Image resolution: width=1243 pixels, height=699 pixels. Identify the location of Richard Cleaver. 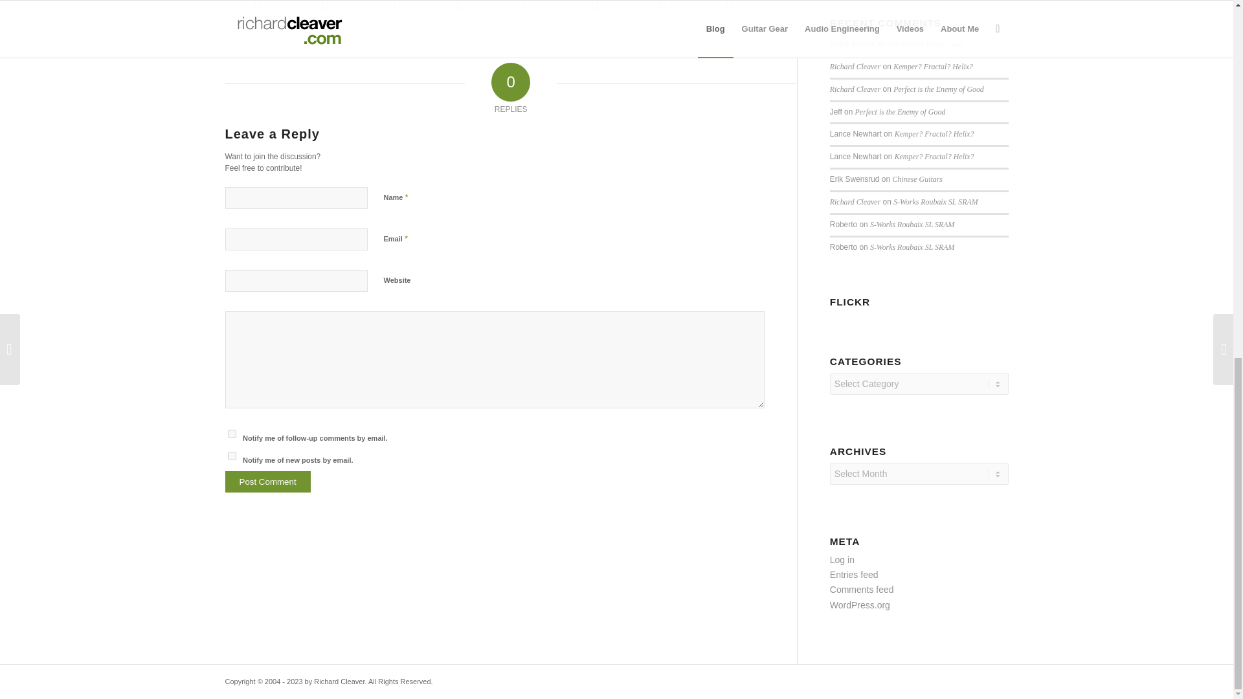
(855, 67).